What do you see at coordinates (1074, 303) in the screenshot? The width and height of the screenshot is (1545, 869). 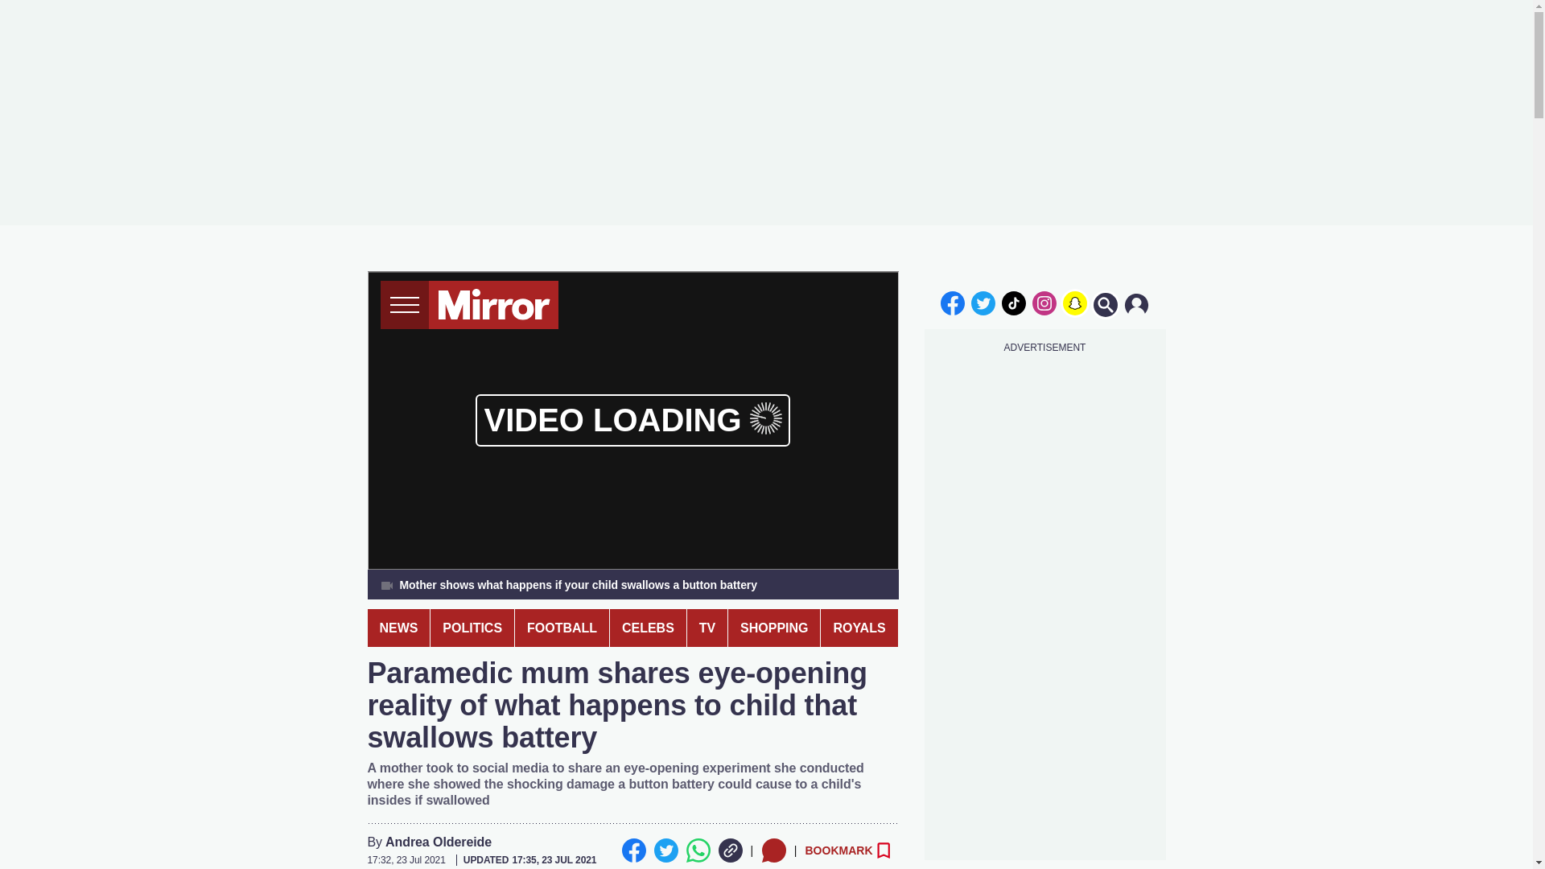 I see `snapchat` at bounding box center [1074, 303].